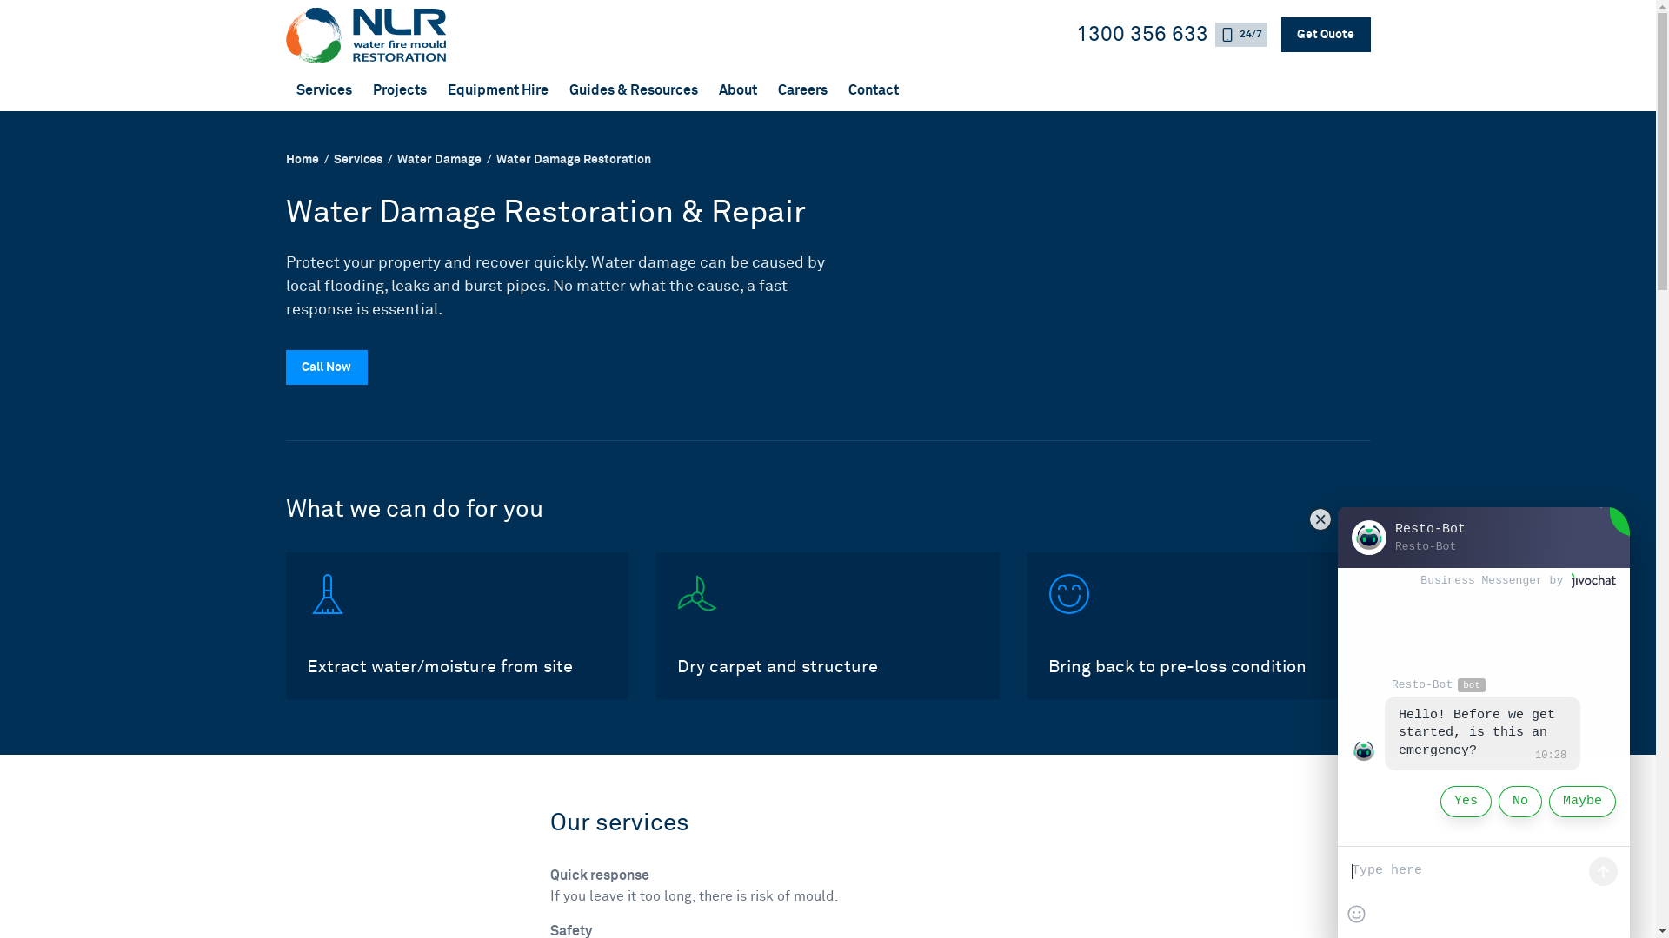 The image size is (1669, 938). What do you see at coordinates (326, 367) in the screenshot?
I see `Call Now` at bounding box center [326, 367].